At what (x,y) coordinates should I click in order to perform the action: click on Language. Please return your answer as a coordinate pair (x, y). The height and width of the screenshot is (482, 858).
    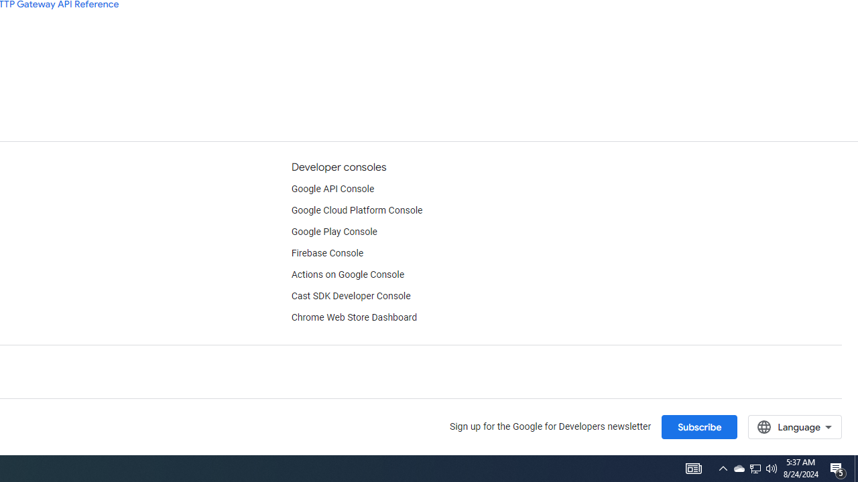
    Looking at the image, I should click on (795, 426).